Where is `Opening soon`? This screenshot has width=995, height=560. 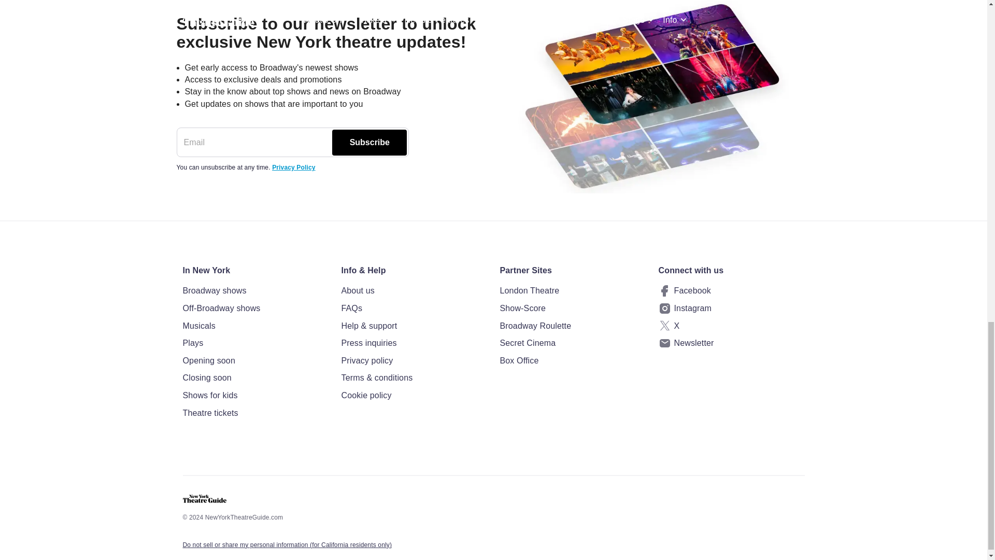
Opening soon is located at coordinates (255, 360).